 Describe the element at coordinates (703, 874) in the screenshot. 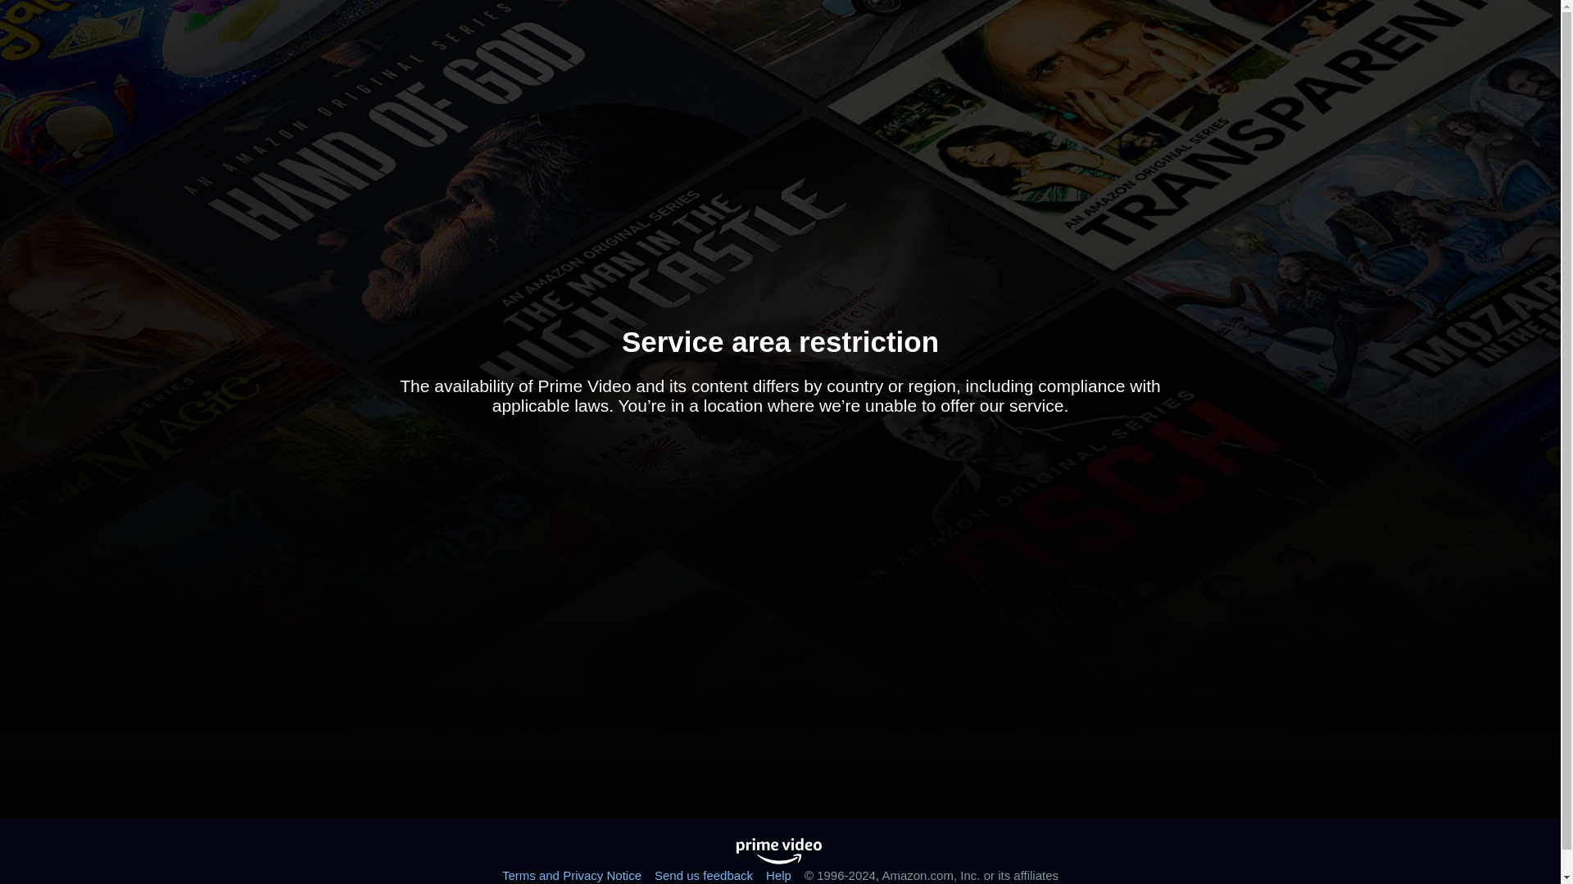

I see `Send us feedback` at that location.